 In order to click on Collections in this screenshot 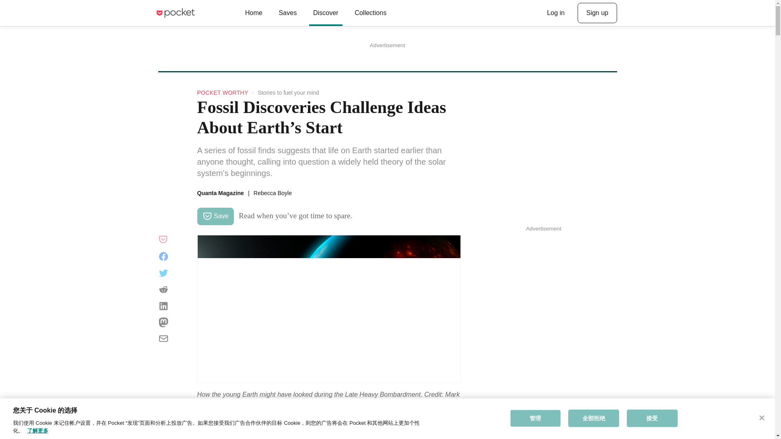, I will do `click(370, 13)`.